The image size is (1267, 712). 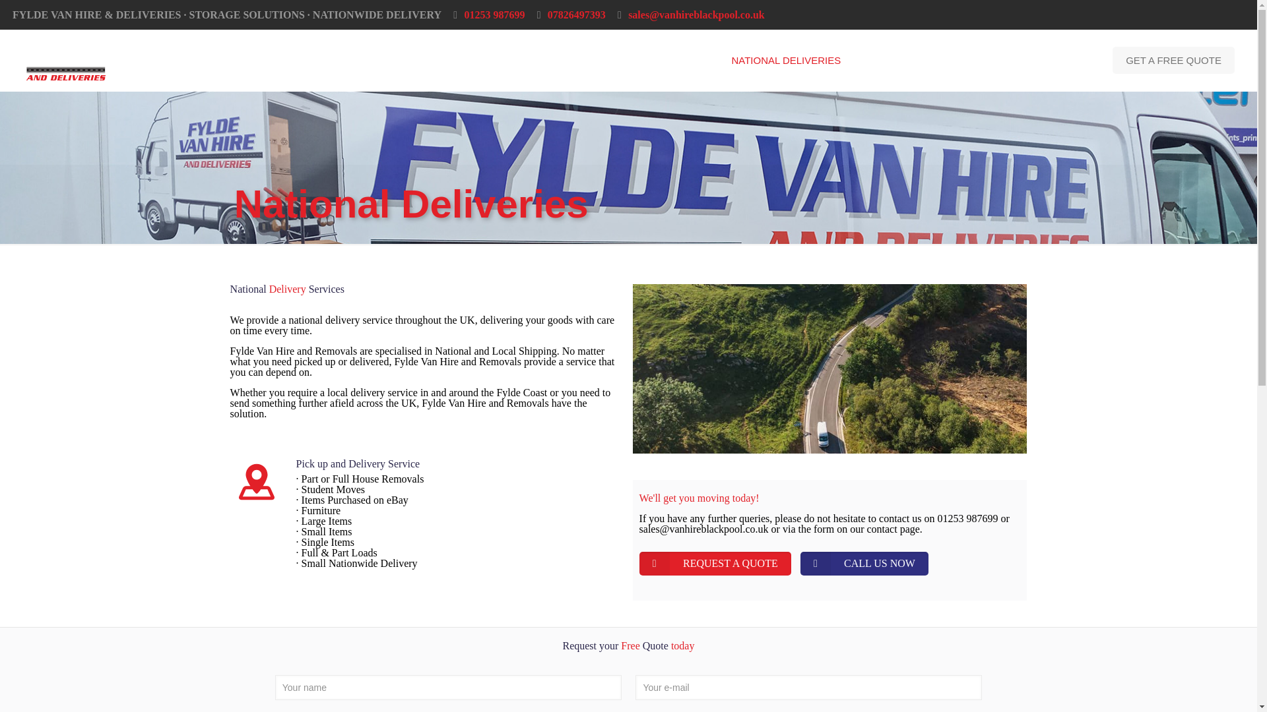 What do you see at coordinates (73, 249) in the screenshot?
I see `United Kingdom Roulette Practice` at bounding box center [73, 249].